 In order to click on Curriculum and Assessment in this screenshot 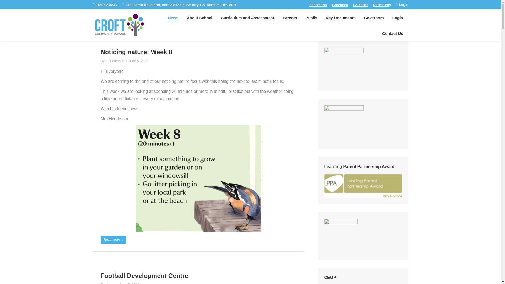, I will do `click(247, 17)`.